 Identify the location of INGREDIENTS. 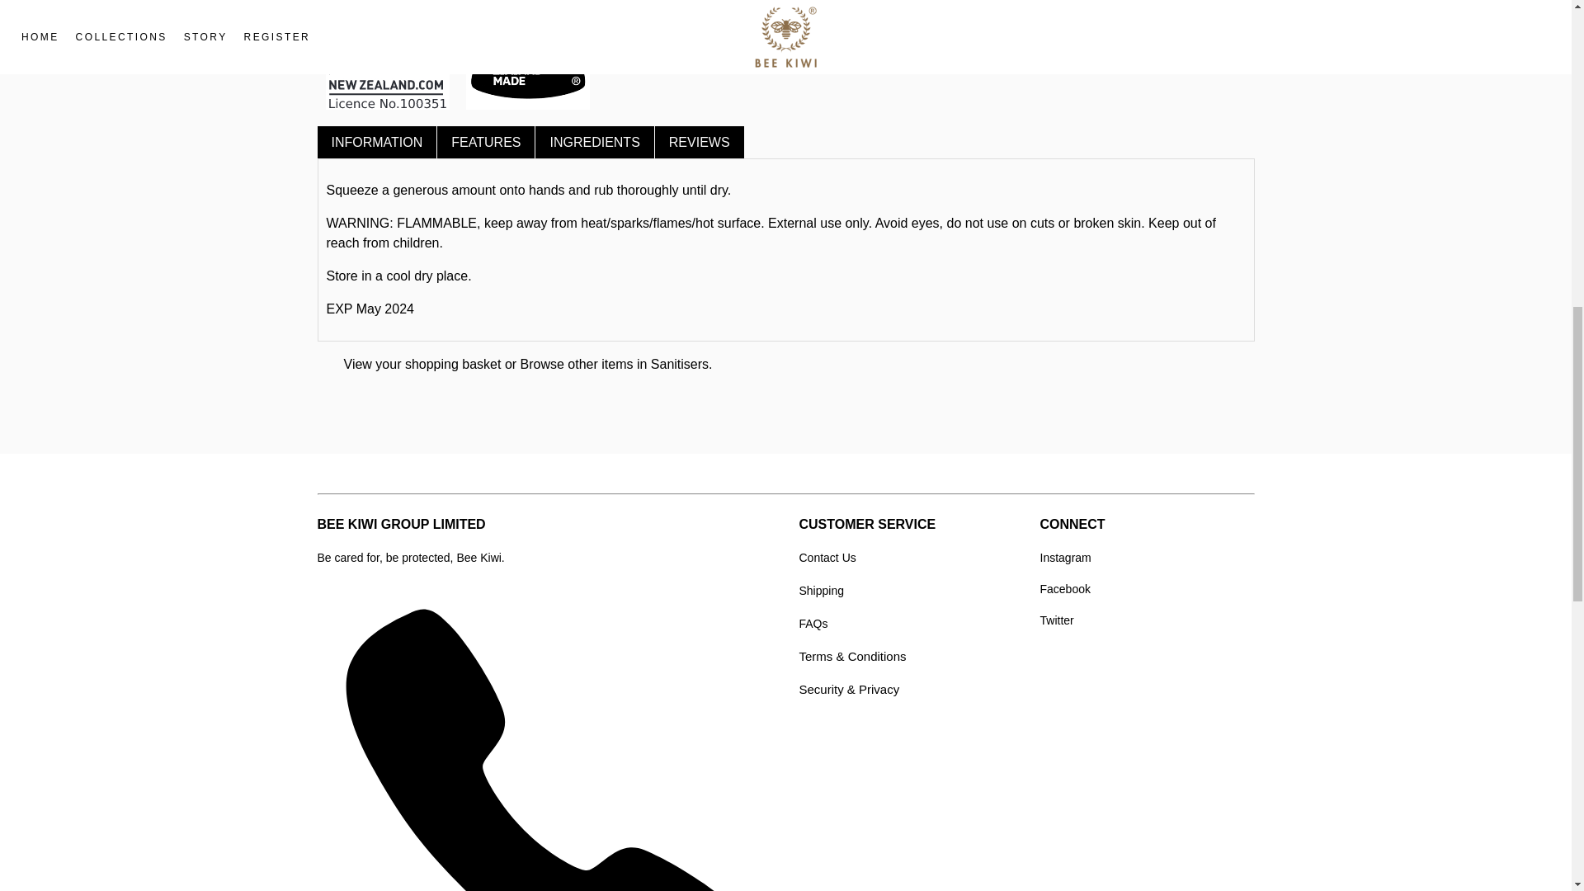
(594, 142).